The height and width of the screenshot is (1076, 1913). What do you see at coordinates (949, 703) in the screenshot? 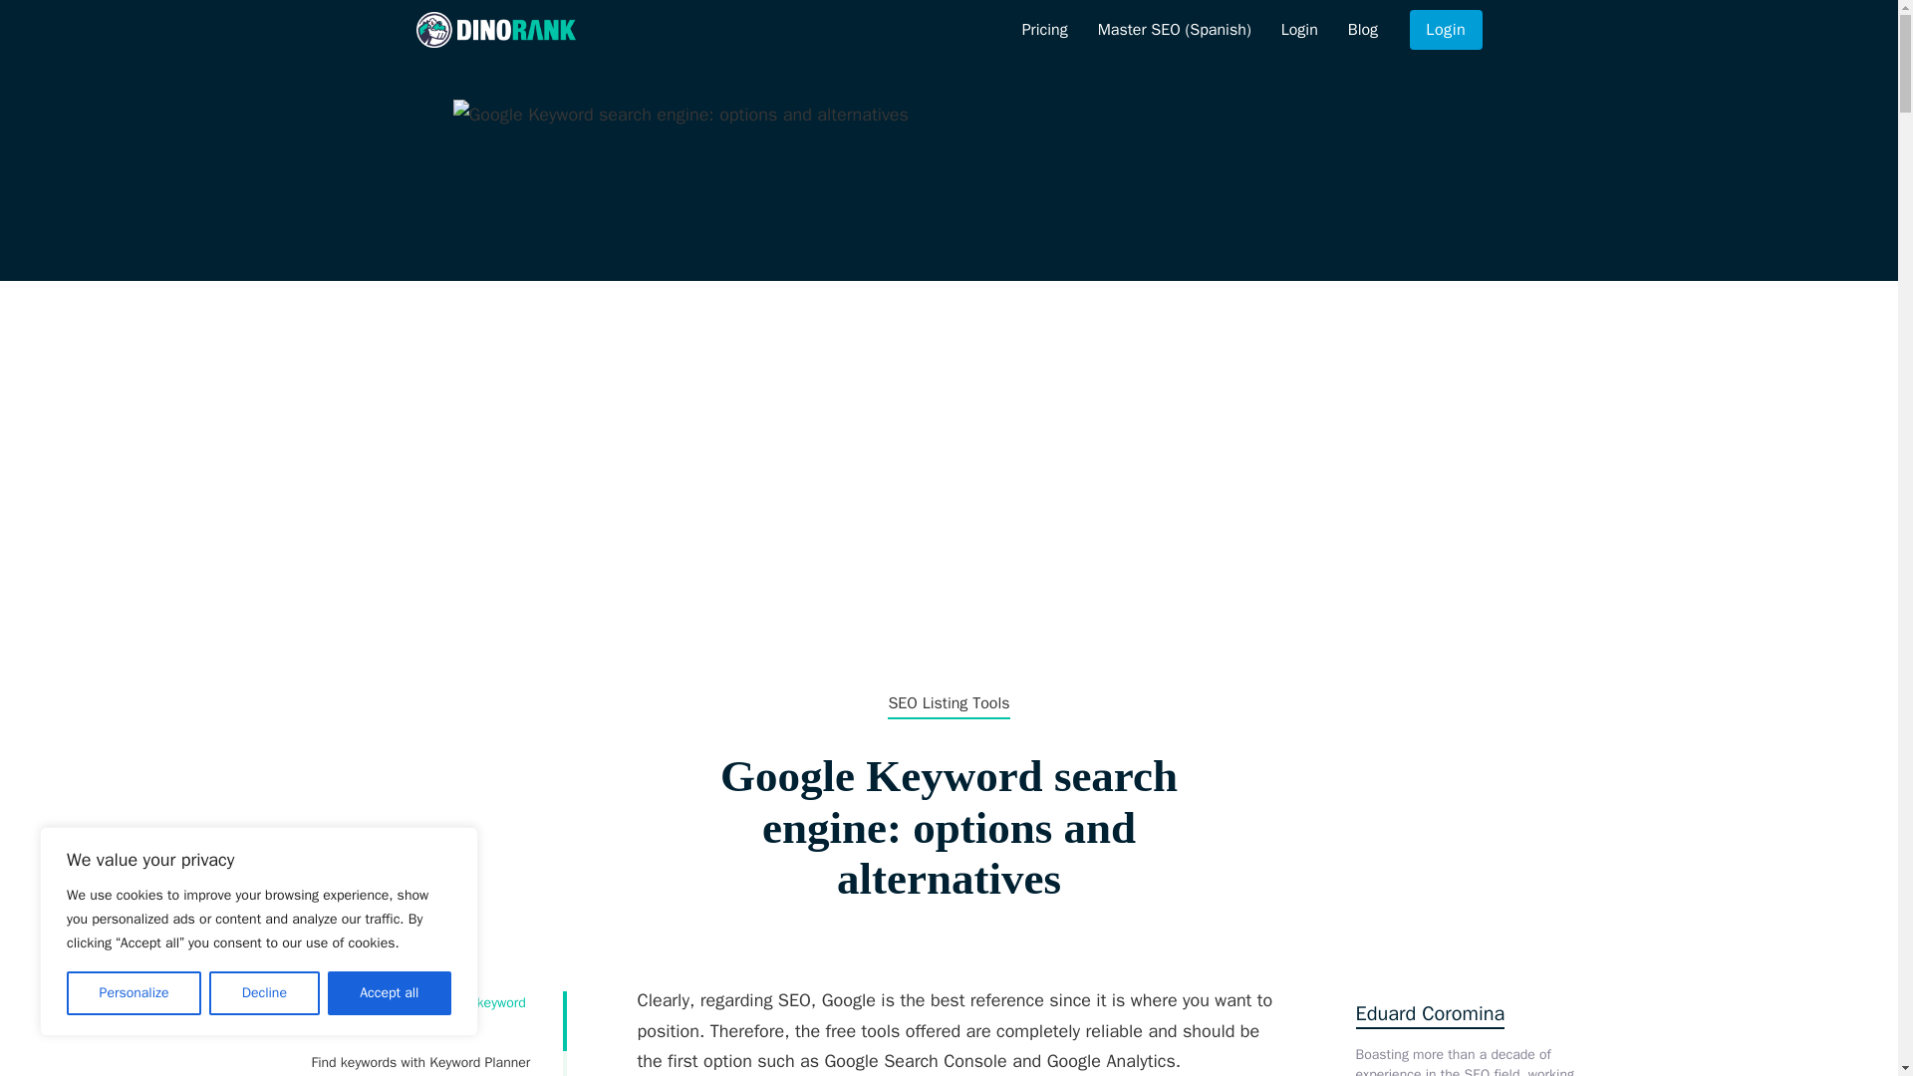
I see `SEO Listing Tools` at bounding box center [949, 703].